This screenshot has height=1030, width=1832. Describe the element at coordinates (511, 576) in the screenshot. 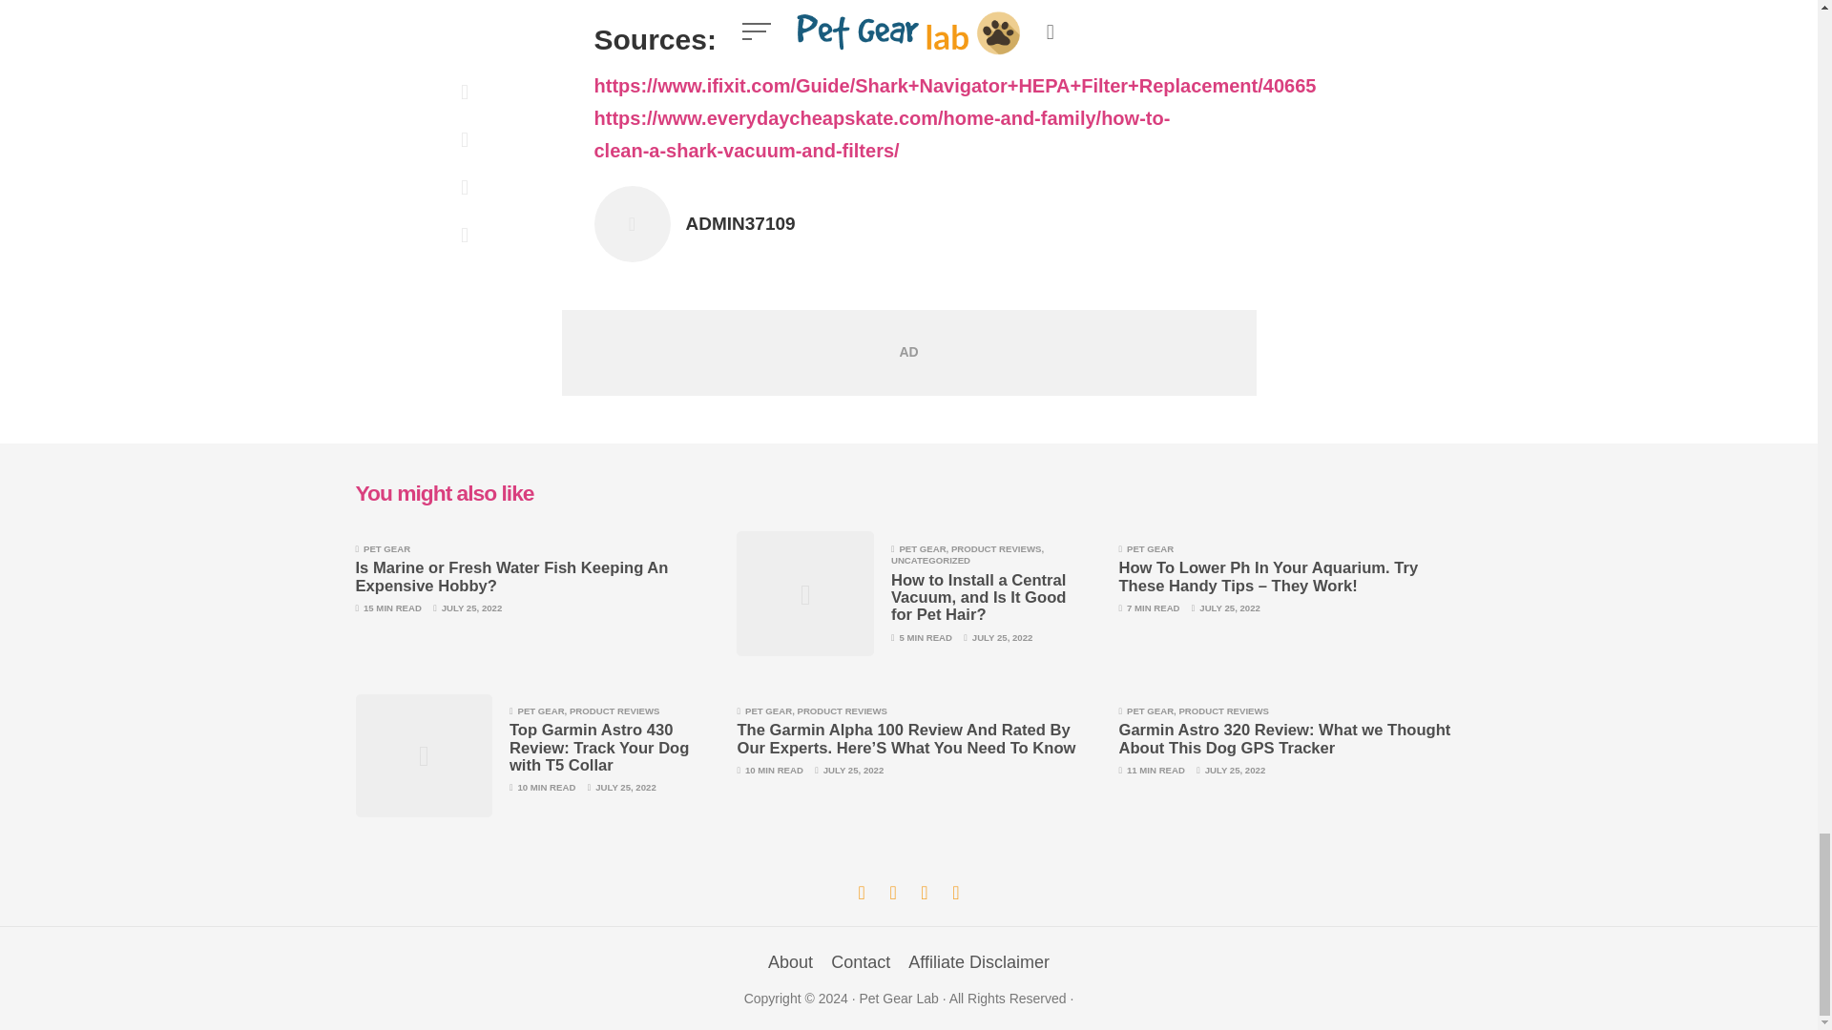

I see `Is Marine or Fresh Water Fish Keeping An Expensive Hobby?` at that location.